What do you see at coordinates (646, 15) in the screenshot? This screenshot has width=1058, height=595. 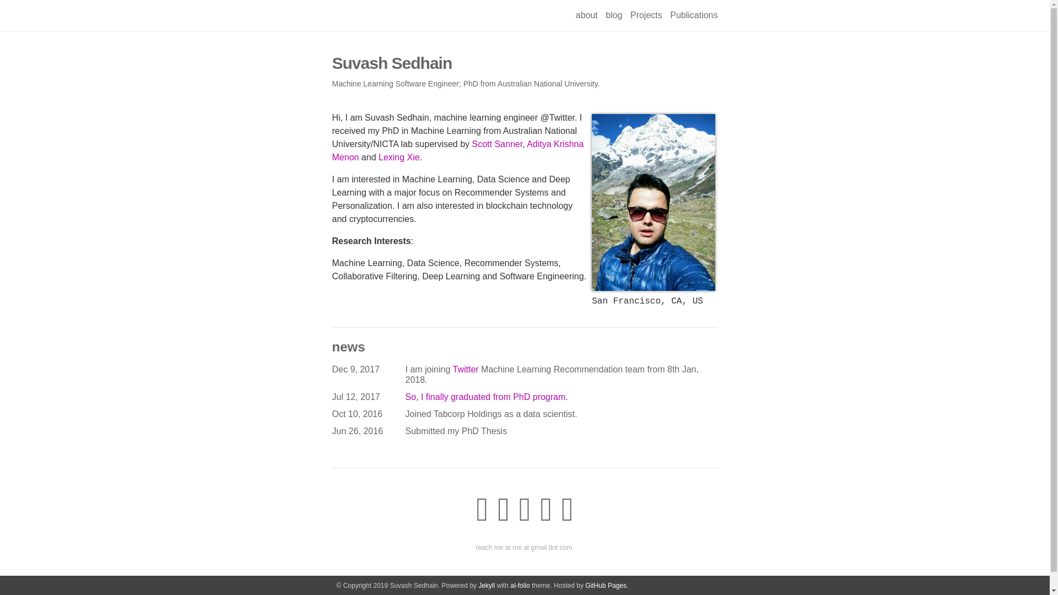 I see `Projects` at bounding box center [646, 15].